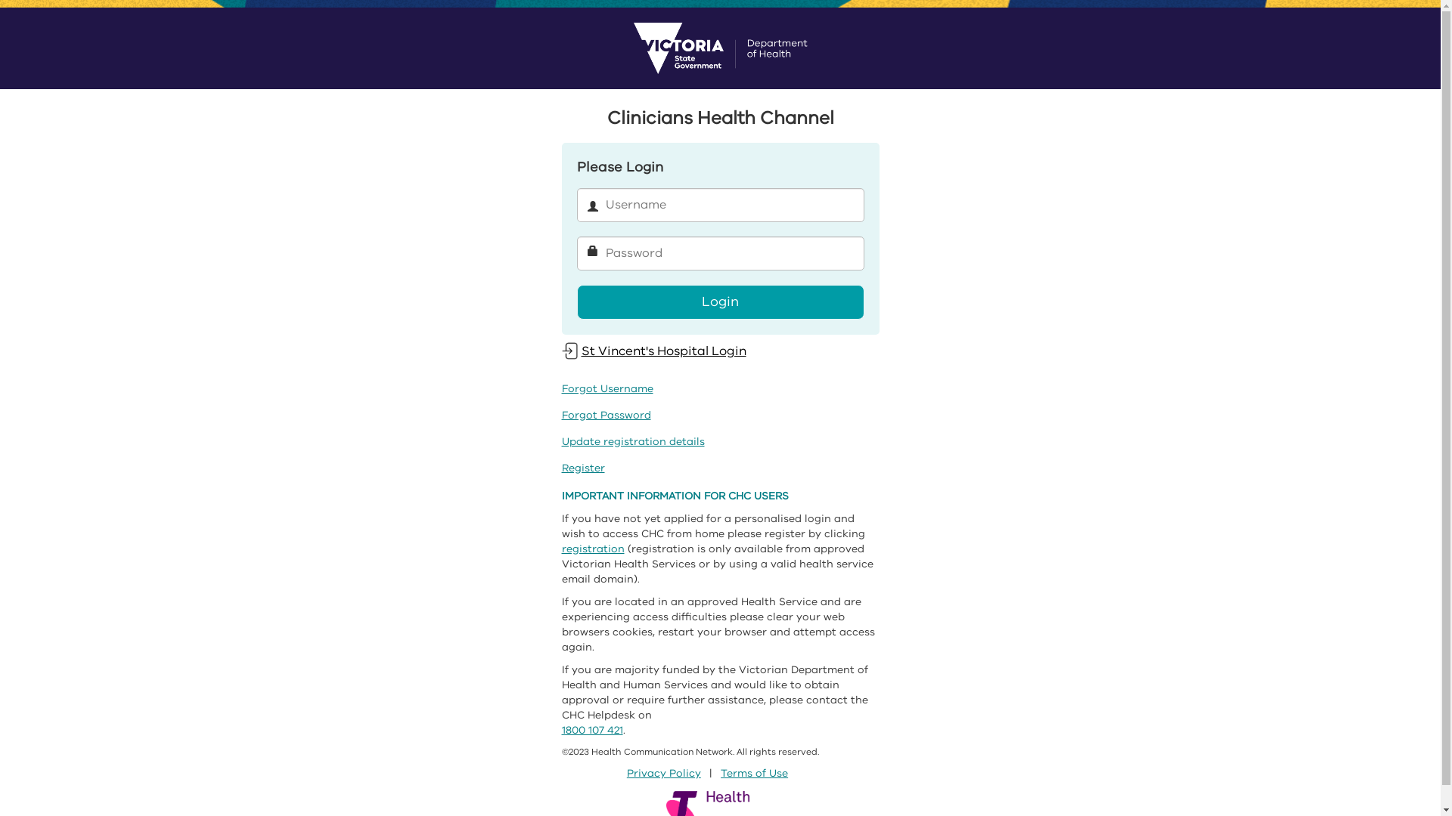 This screenshot has height=816, width=1452. Describe the element at coordinates (720, 302) in the screenshot. I see `Login` at that location.